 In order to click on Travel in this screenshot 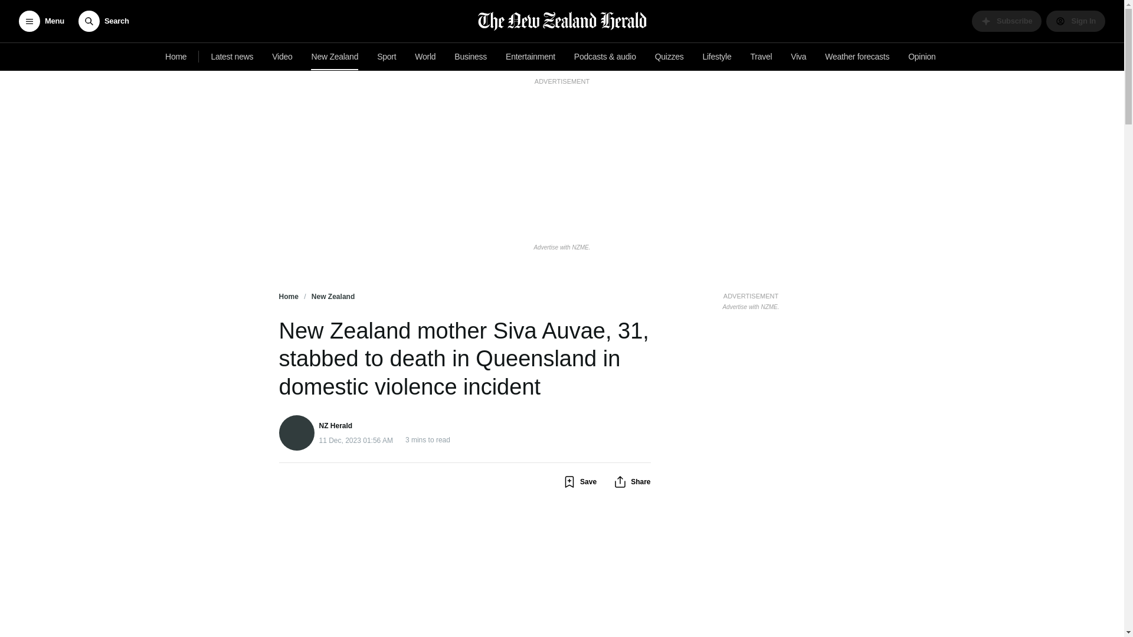, I will do `click(761, 57)`.